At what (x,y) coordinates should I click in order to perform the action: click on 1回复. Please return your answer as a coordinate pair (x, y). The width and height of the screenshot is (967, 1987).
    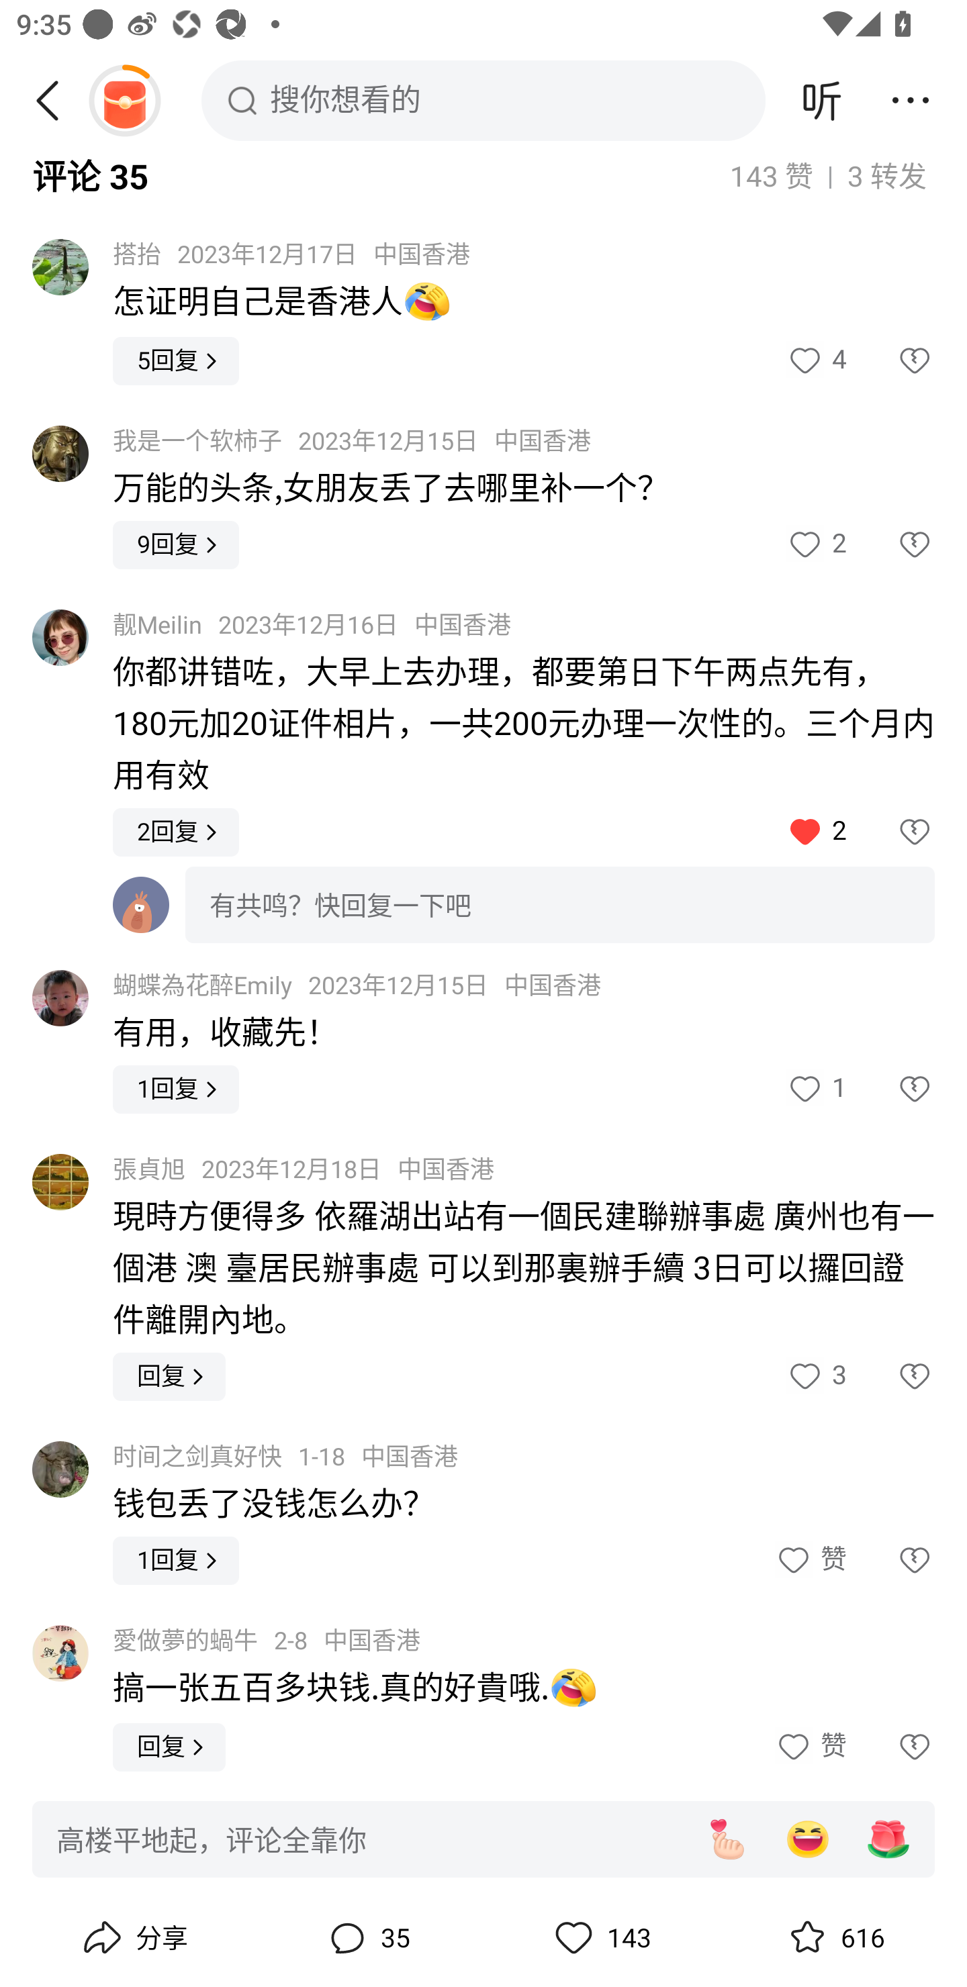
    Looking at the image, I should click on (176, 1089).